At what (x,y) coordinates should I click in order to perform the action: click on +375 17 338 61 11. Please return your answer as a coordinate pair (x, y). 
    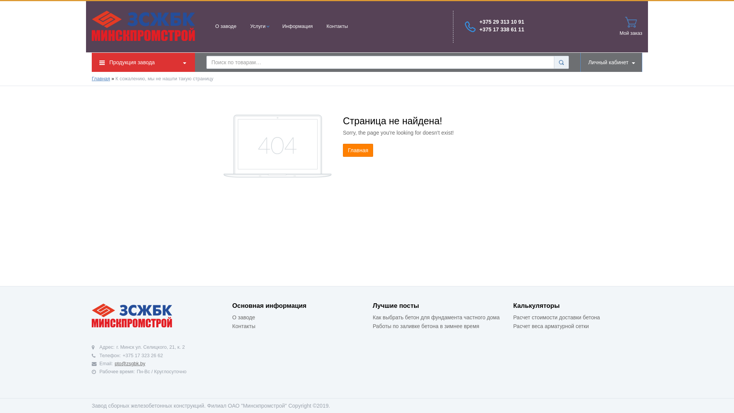
    Looking at the image, I should click on (502, 29).